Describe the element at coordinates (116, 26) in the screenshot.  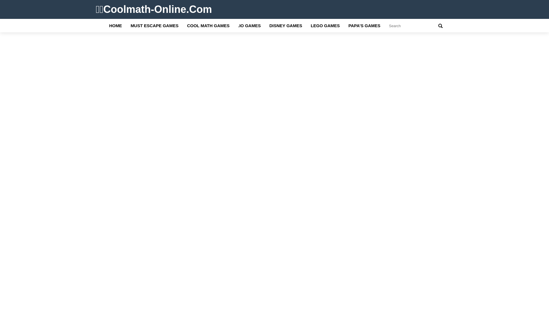
I see `Coolmath Online` at that location.